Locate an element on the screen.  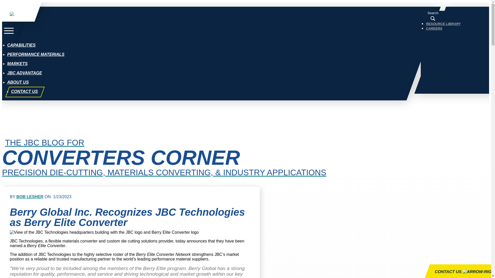
PERFORMANCE MATERIALS is located at coordinates (36, 55).